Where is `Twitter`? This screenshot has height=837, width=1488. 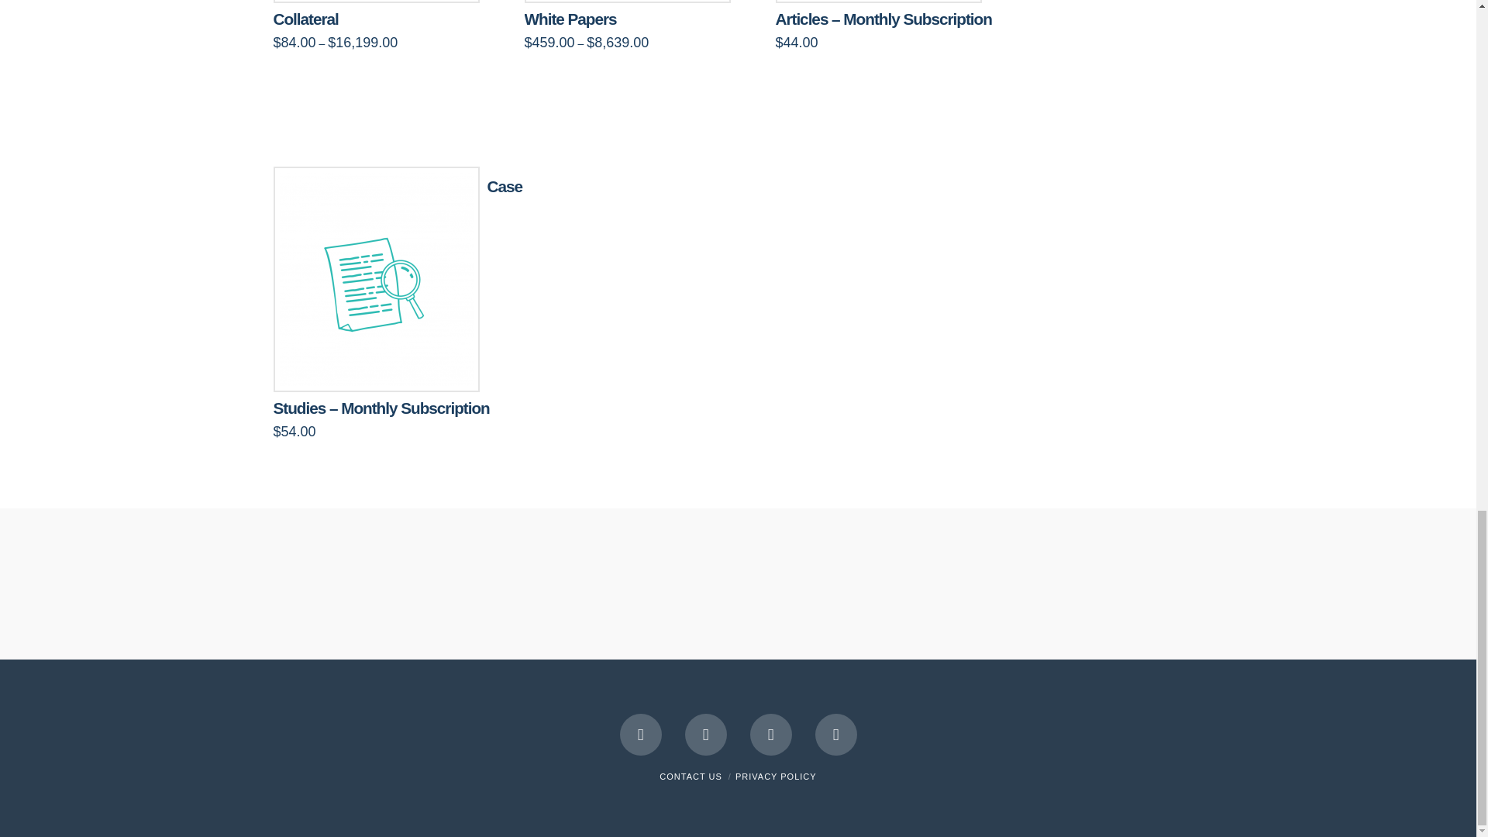
Twitter is located at coordinates (705, 735).